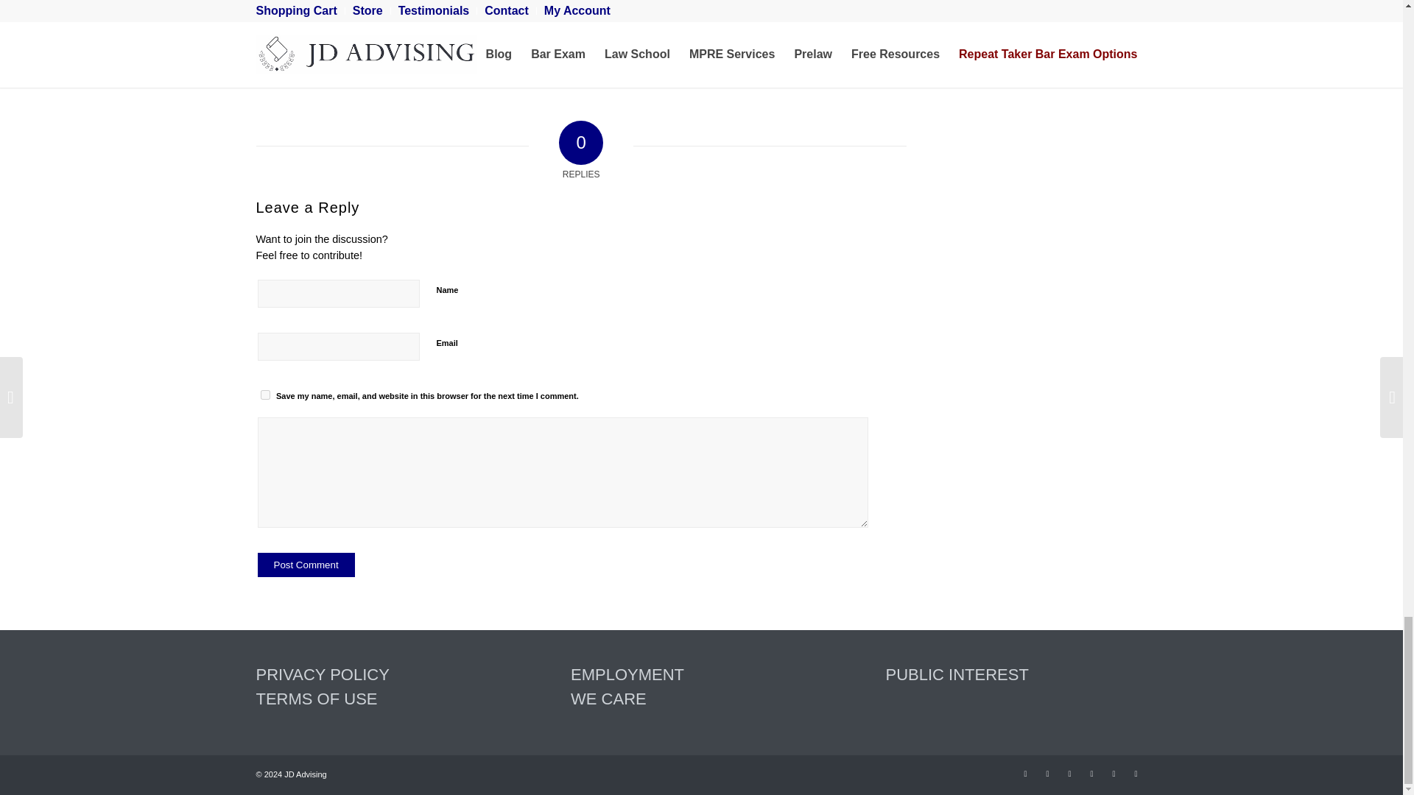 The height and width of the screenshot is (795, 1414). I want to click on Facebook, so click(1025, 773).